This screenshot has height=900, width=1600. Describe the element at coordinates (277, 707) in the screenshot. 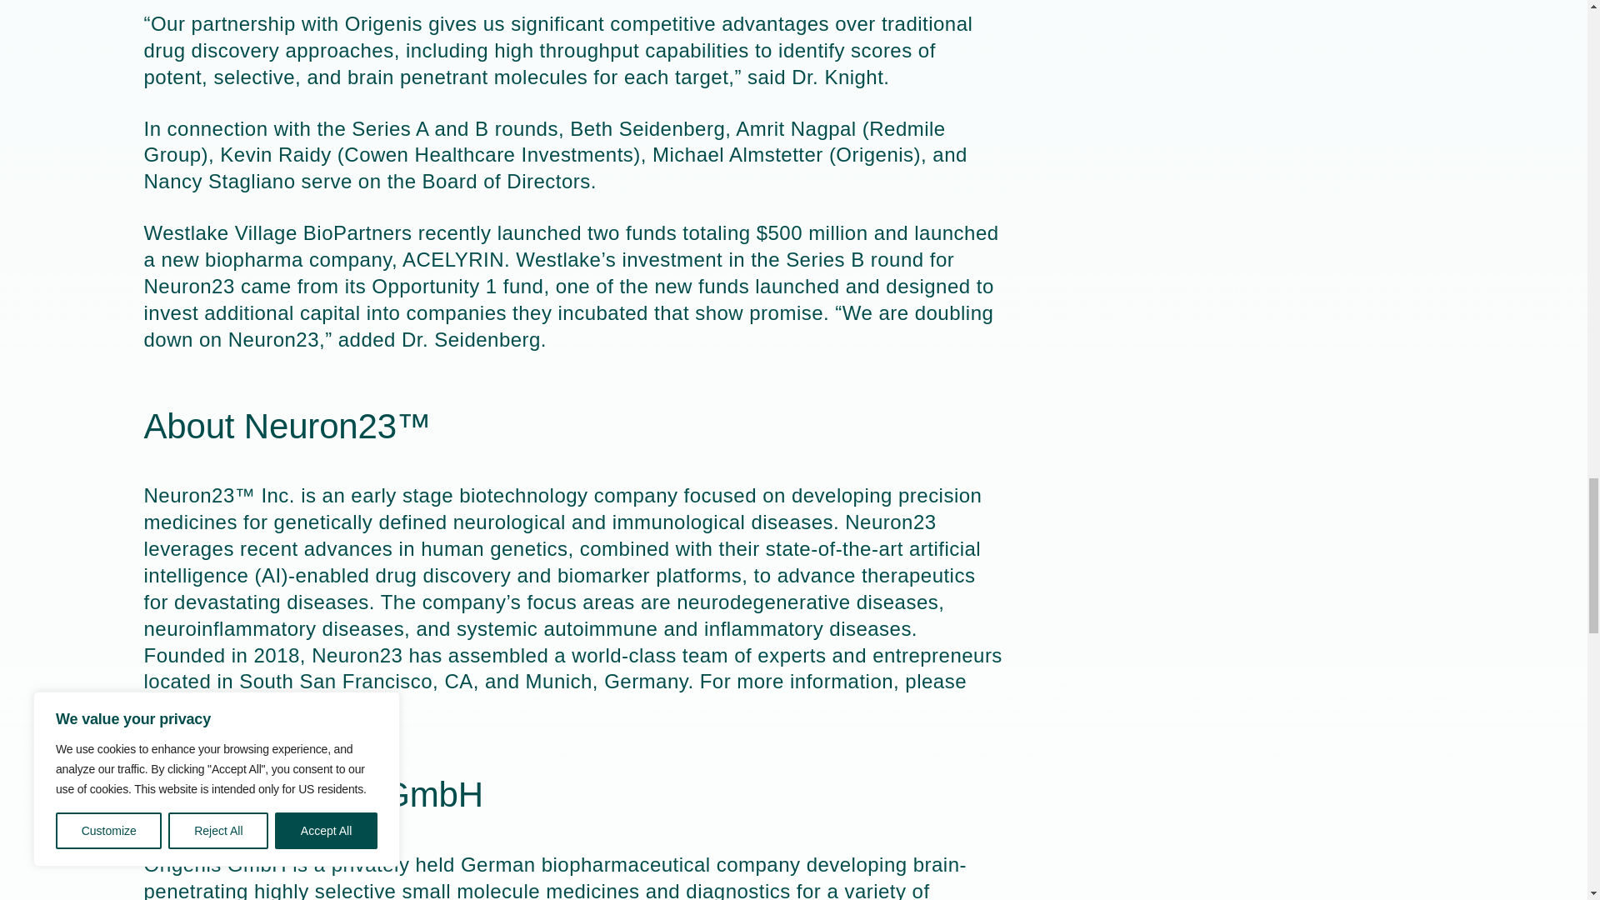

I see `www.neuron23.com` at that location.